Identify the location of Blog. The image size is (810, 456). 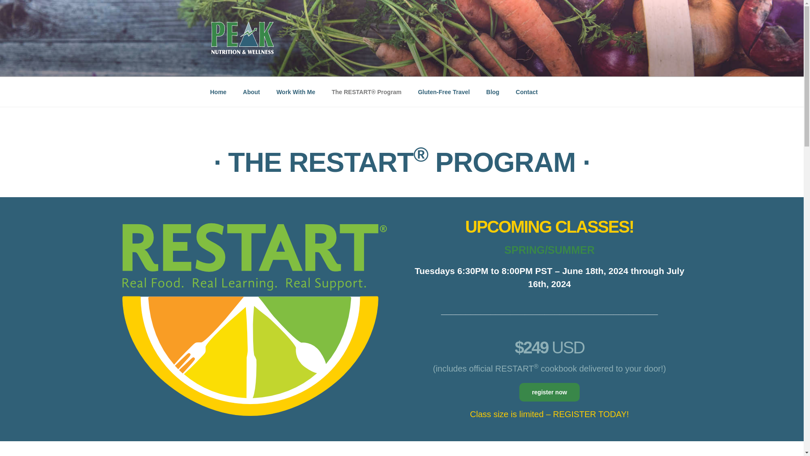
(493, 92).